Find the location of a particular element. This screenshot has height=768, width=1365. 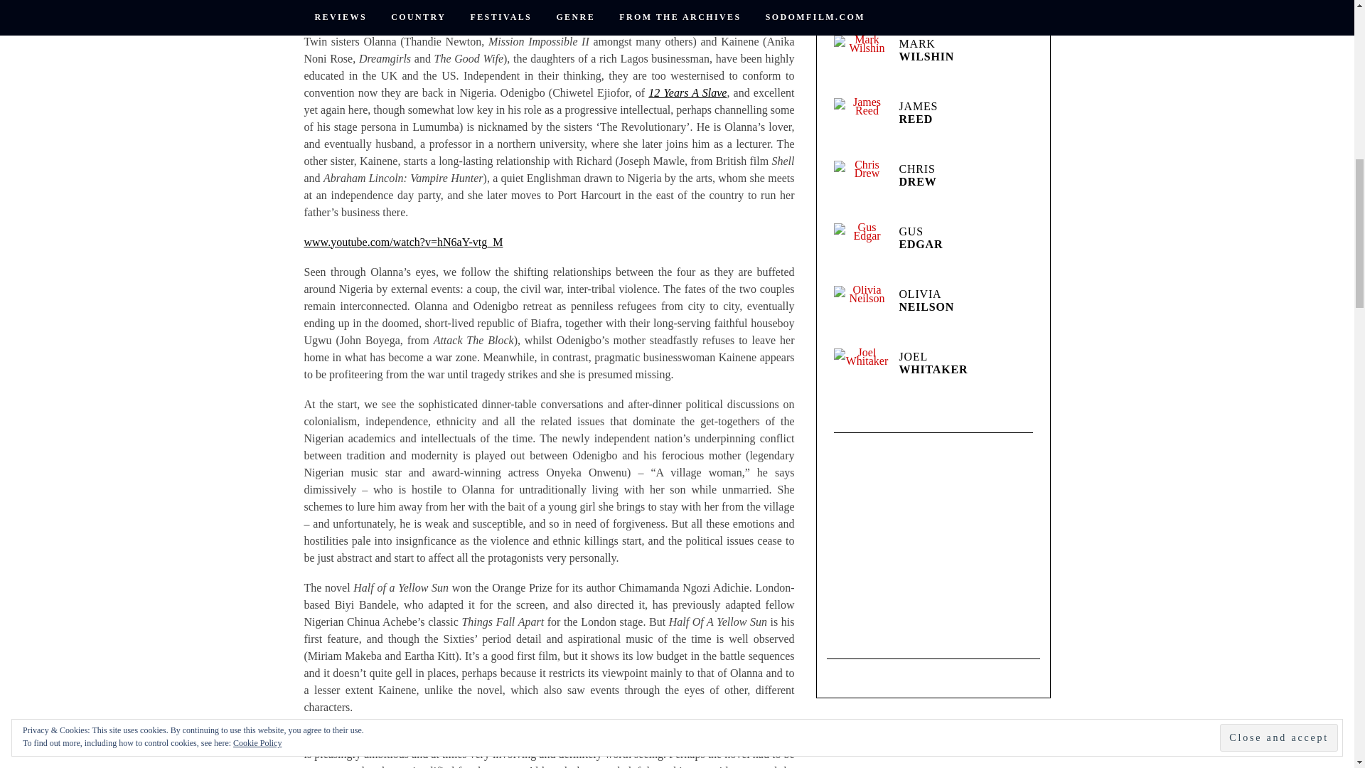

Chris Drew is located at coordinates (860, 188).